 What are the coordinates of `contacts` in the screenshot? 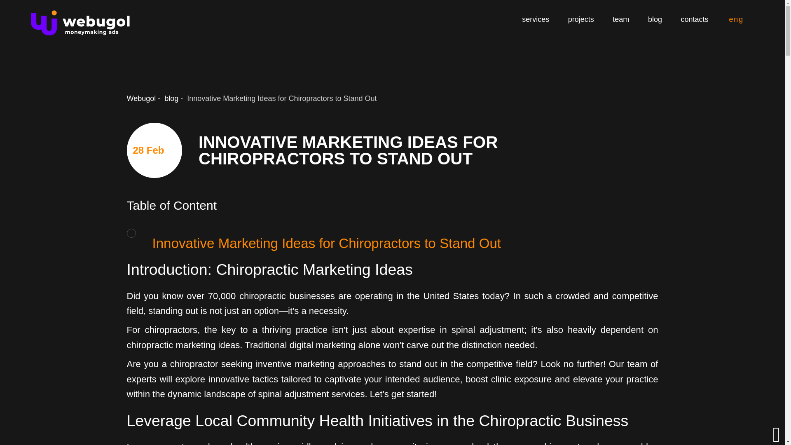 It's located at (695, 12).